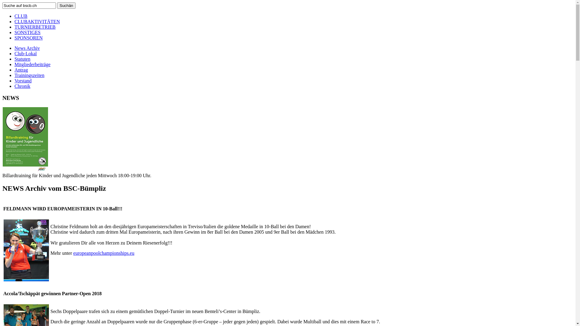 The height and width of the screenshot is (326, 580). Describe the element at coordinates (22, 59) in the screenshot. I see `Statuten` at that location.